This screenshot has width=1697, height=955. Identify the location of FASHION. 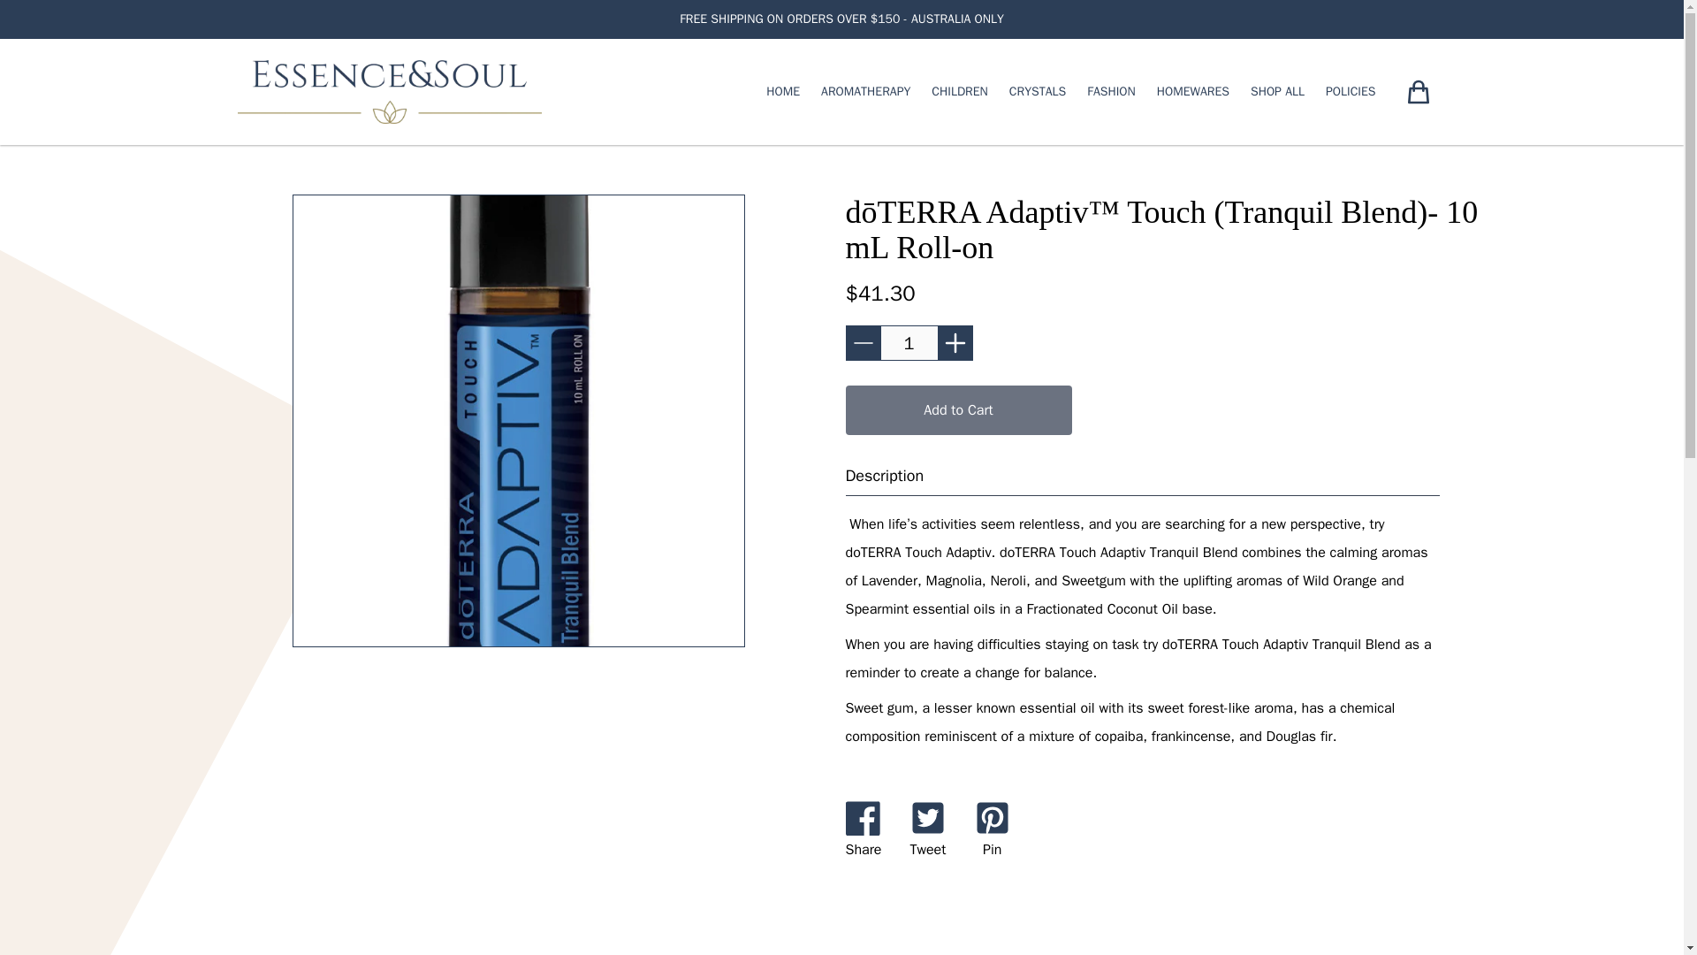
(1111, 92).